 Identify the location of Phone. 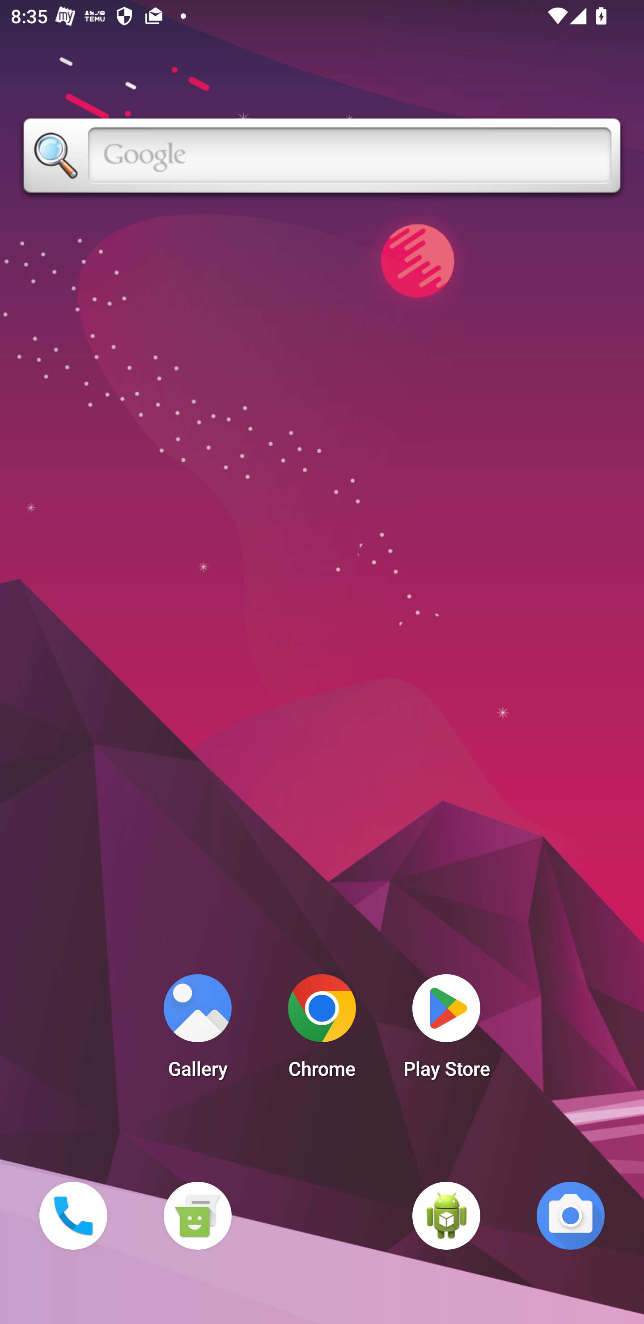
(73, 1215).